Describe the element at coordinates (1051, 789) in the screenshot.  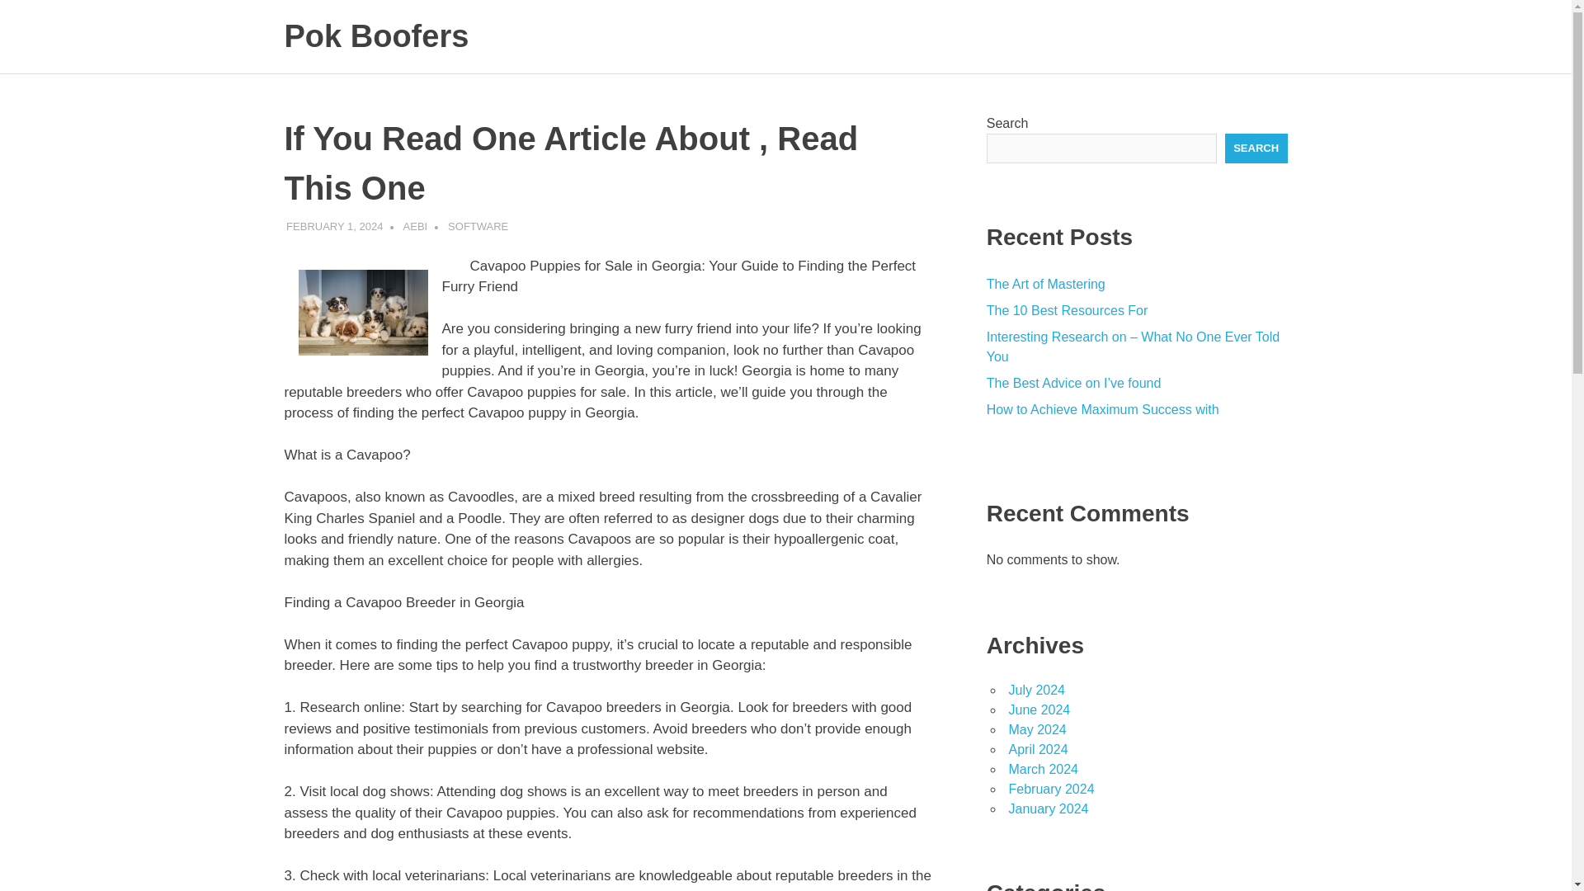
I see `February 2024` at that location.